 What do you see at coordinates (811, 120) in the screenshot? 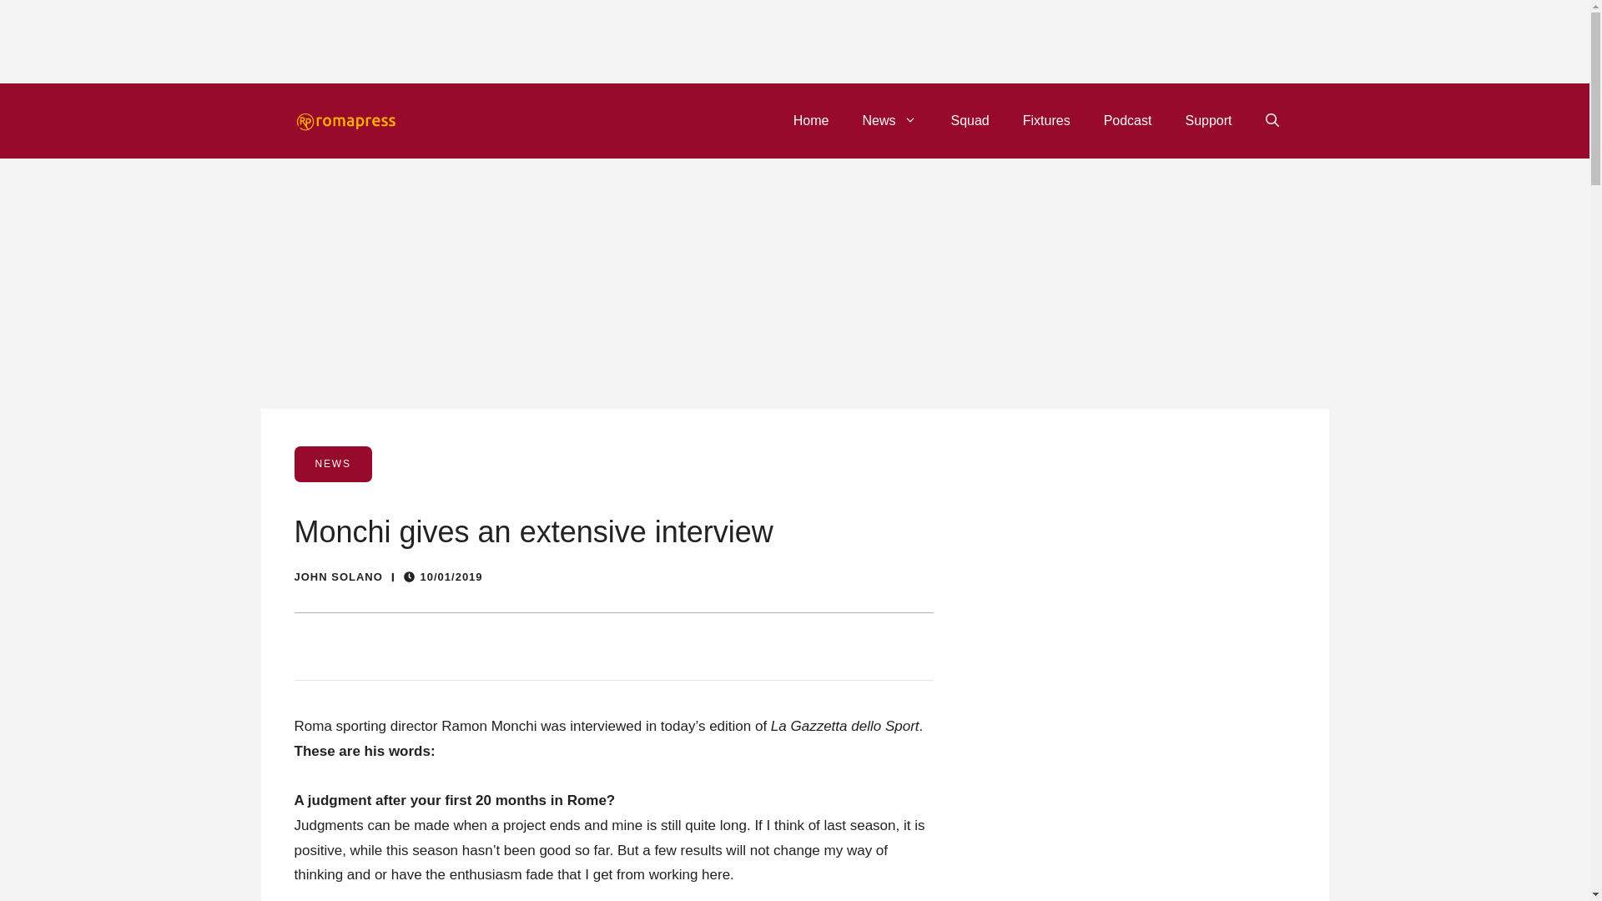
I see `Home` at bounding box center [811, 120].